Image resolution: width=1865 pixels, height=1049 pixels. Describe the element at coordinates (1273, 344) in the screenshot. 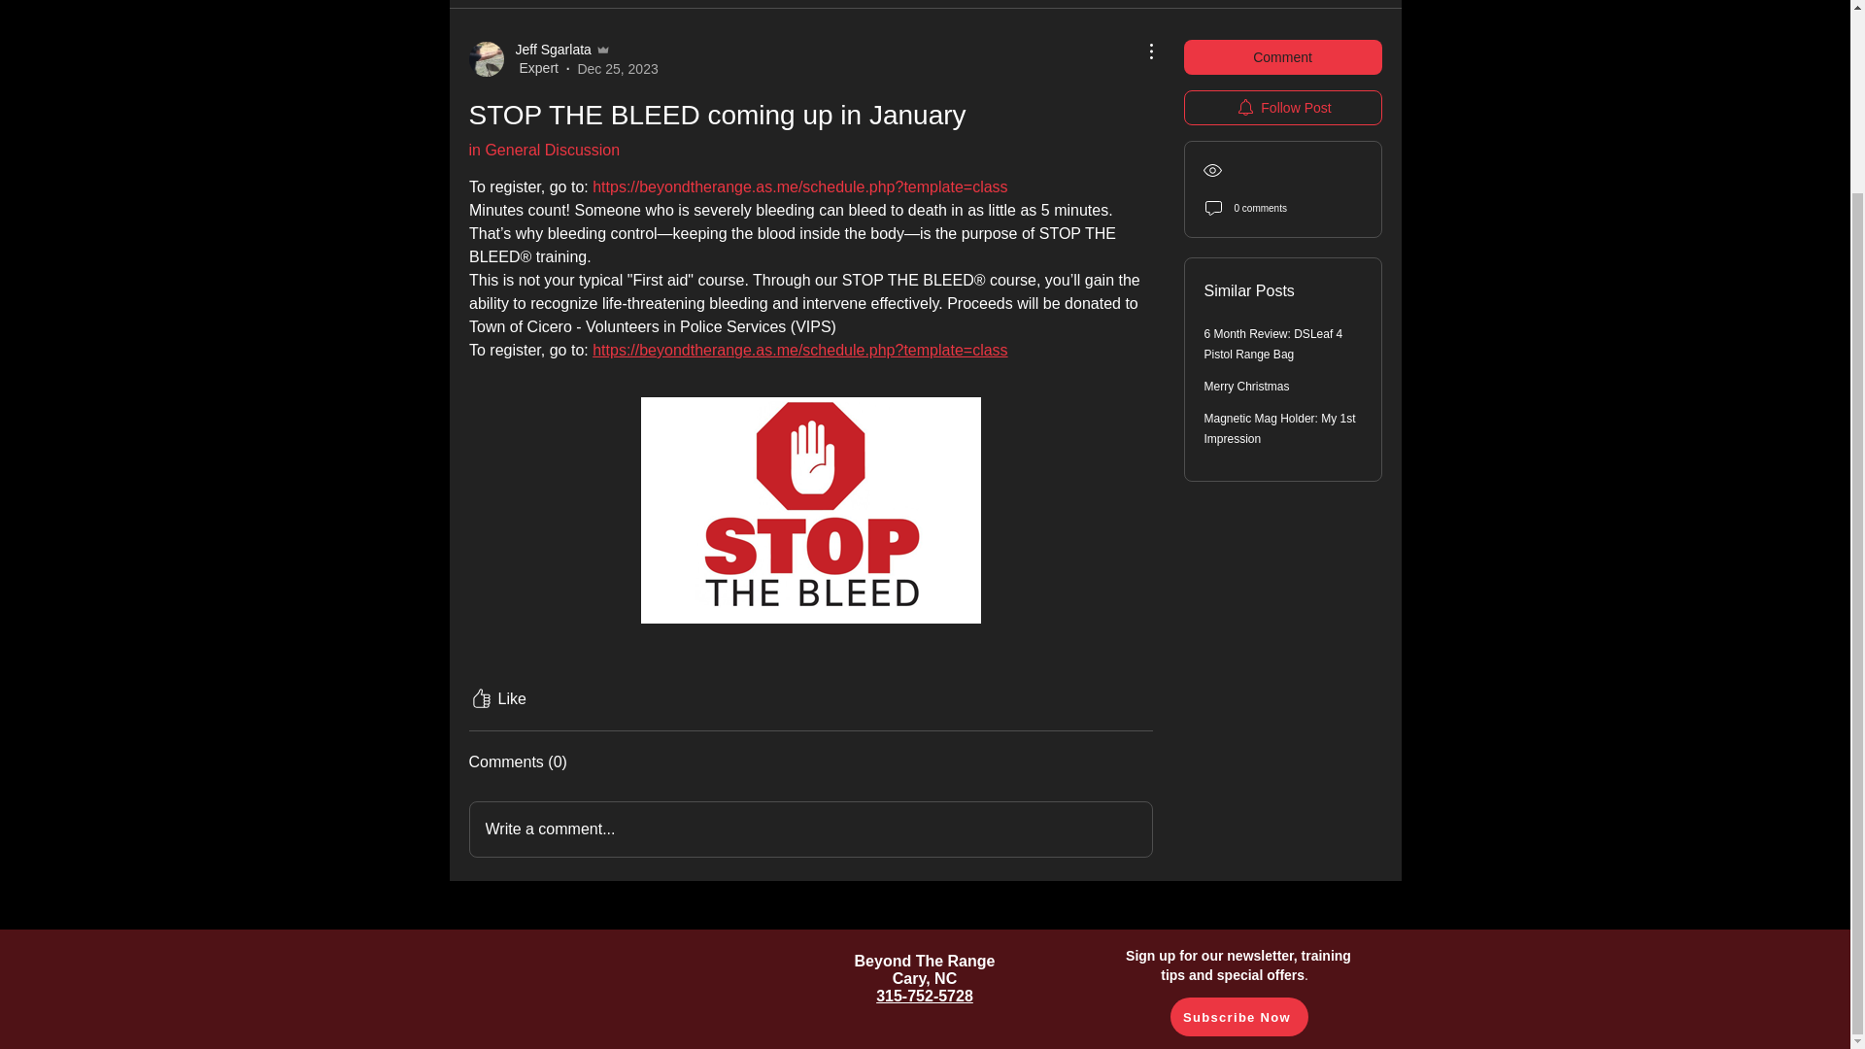

I see `6 Month Review: DSLeaf 4 Pistol Range Bag` at that location.